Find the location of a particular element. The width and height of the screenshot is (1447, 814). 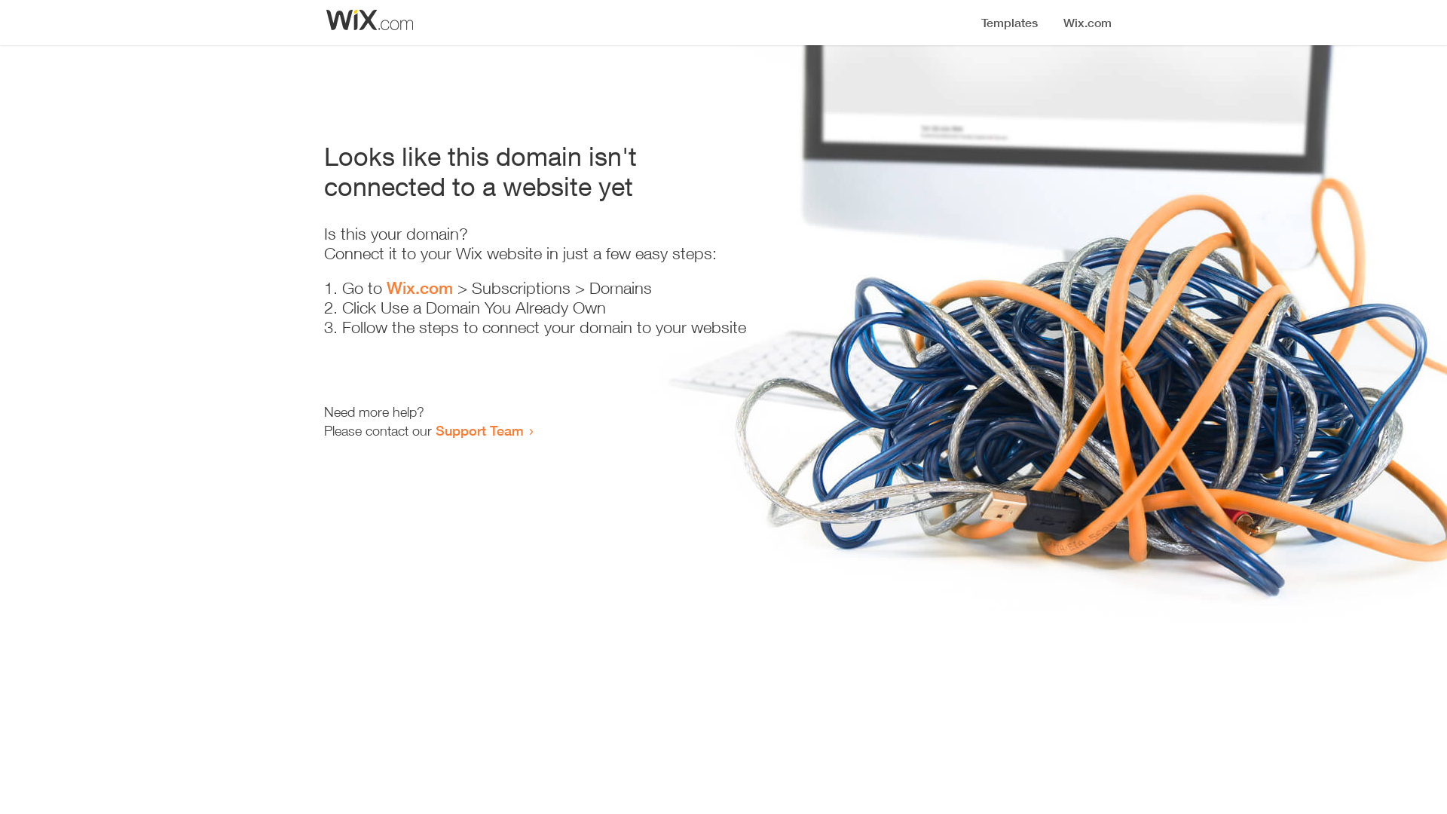

Support Team is located at coordinates (479, 430).